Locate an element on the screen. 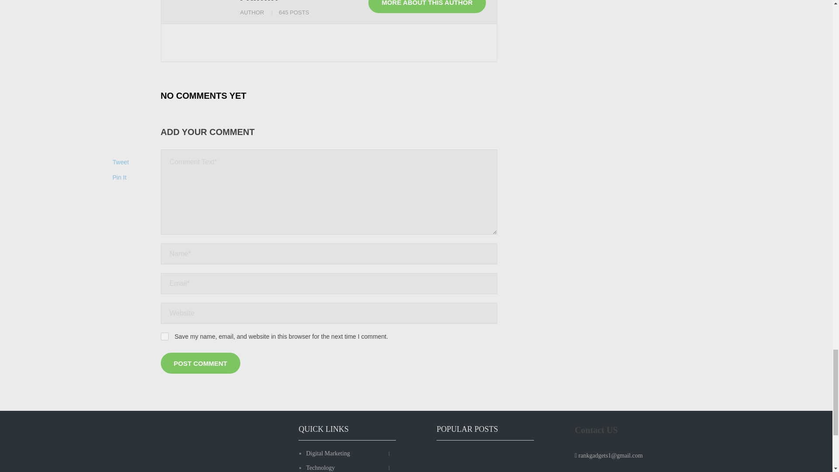  NO COMMENTS YET is located at coordinates (204, 95).